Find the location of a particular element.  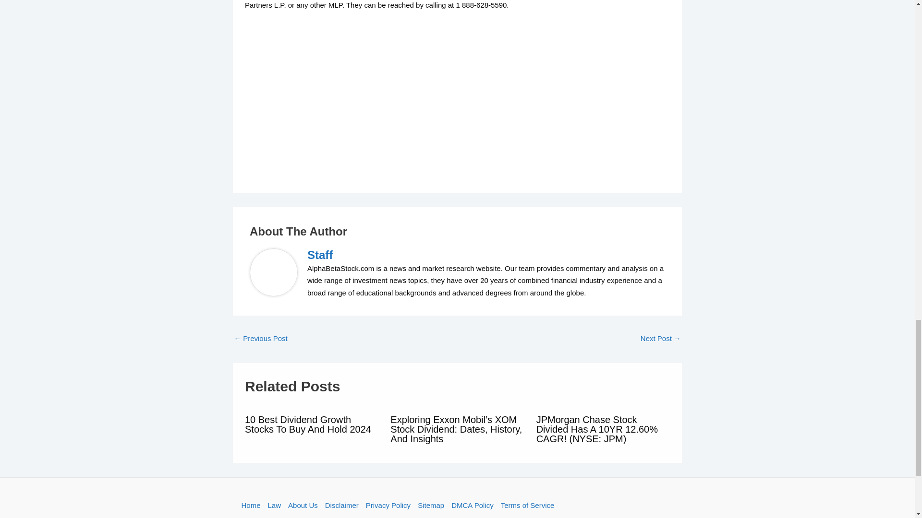

Home is located at coordinates (252, 506).